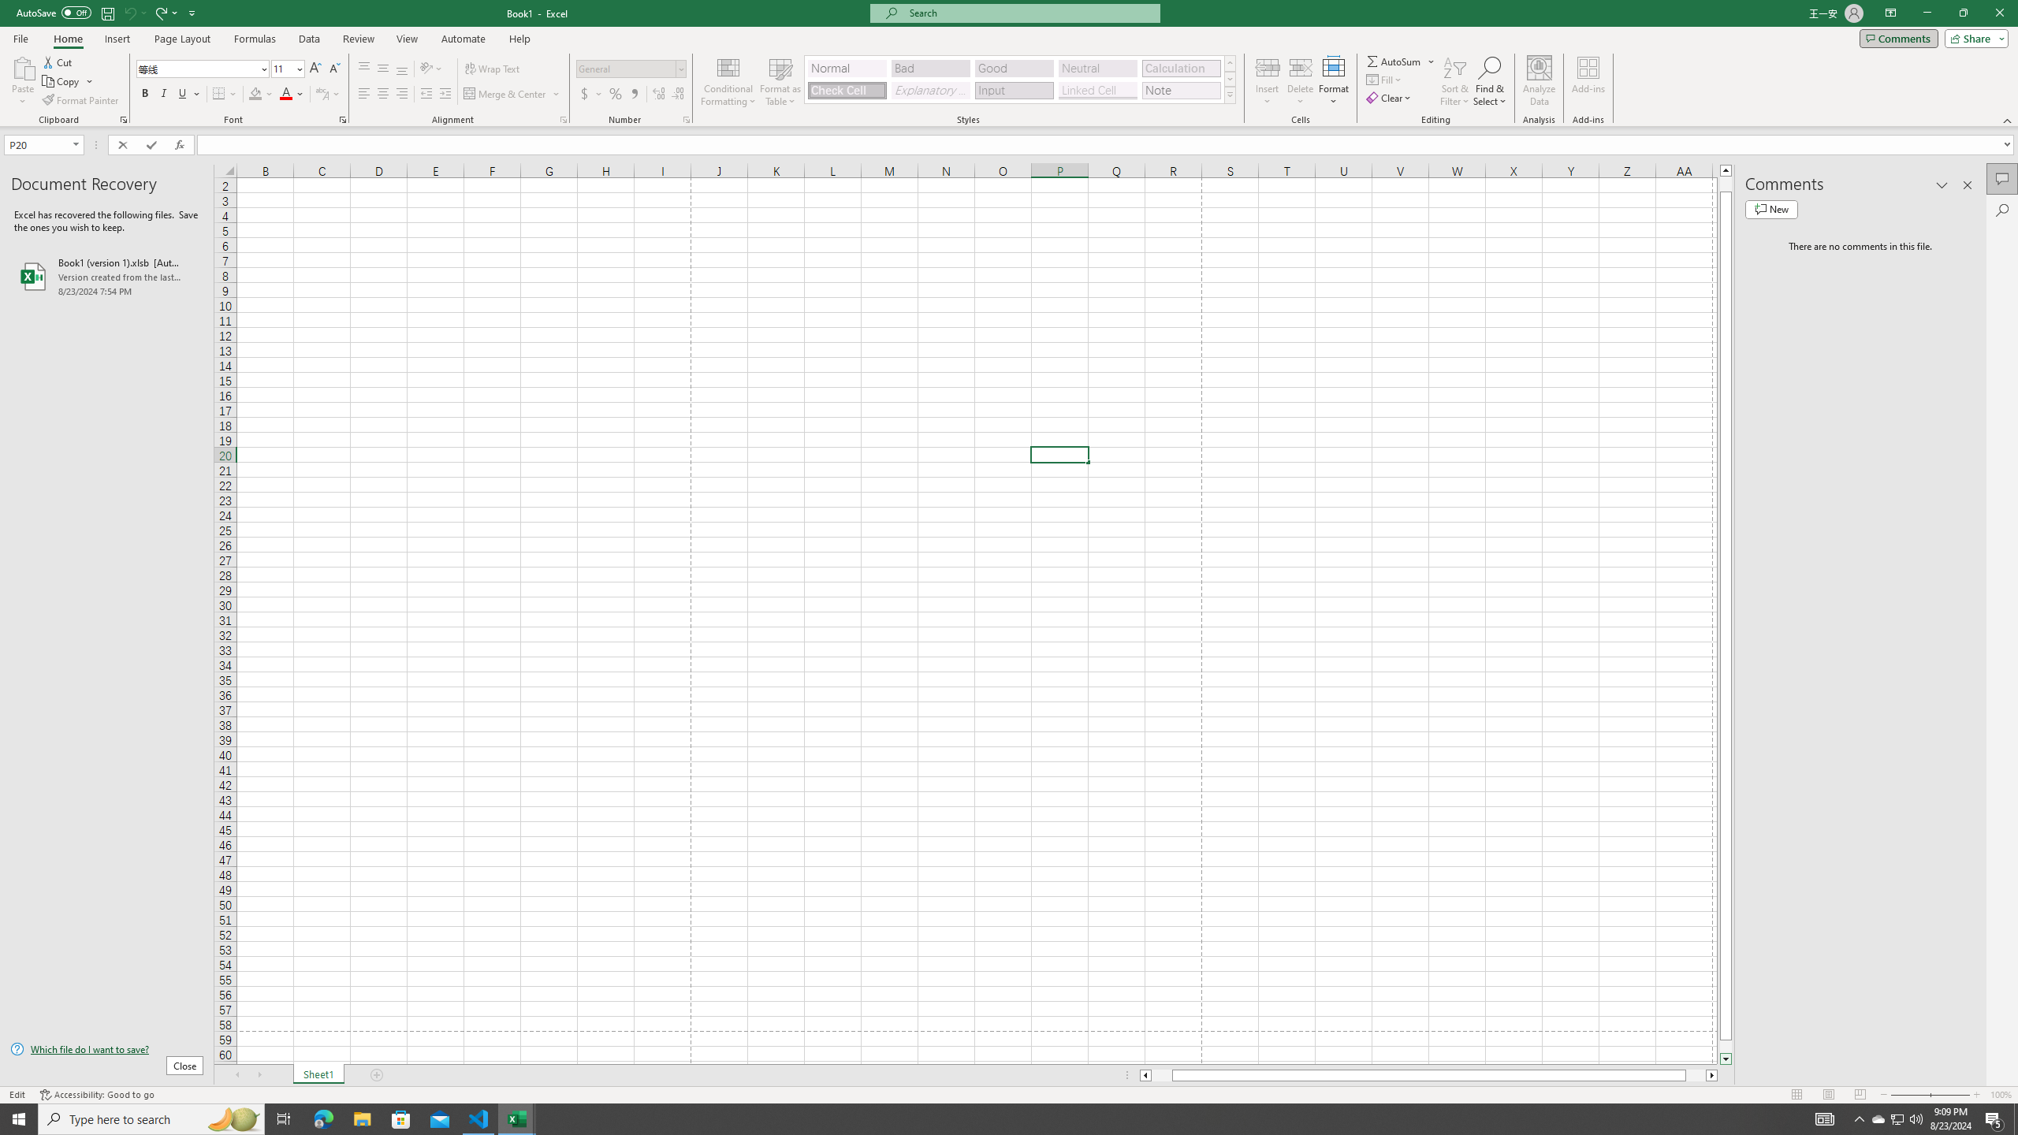 The height and width of the screenshot is (1135, 2018). I want to click on Delete, so click(1301, 81).